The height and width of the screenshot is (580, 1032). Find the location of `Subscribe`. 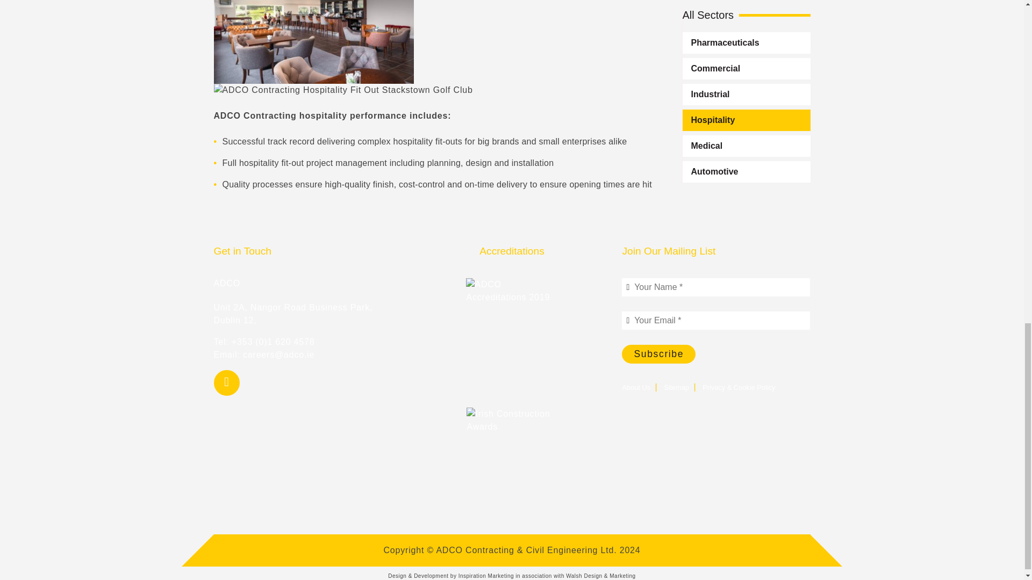

Subscribe is located at coordinates (659, 354).